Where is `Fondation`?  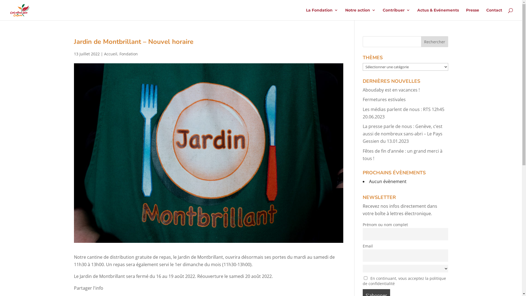
Fondation is located at coordinates (129, 54).